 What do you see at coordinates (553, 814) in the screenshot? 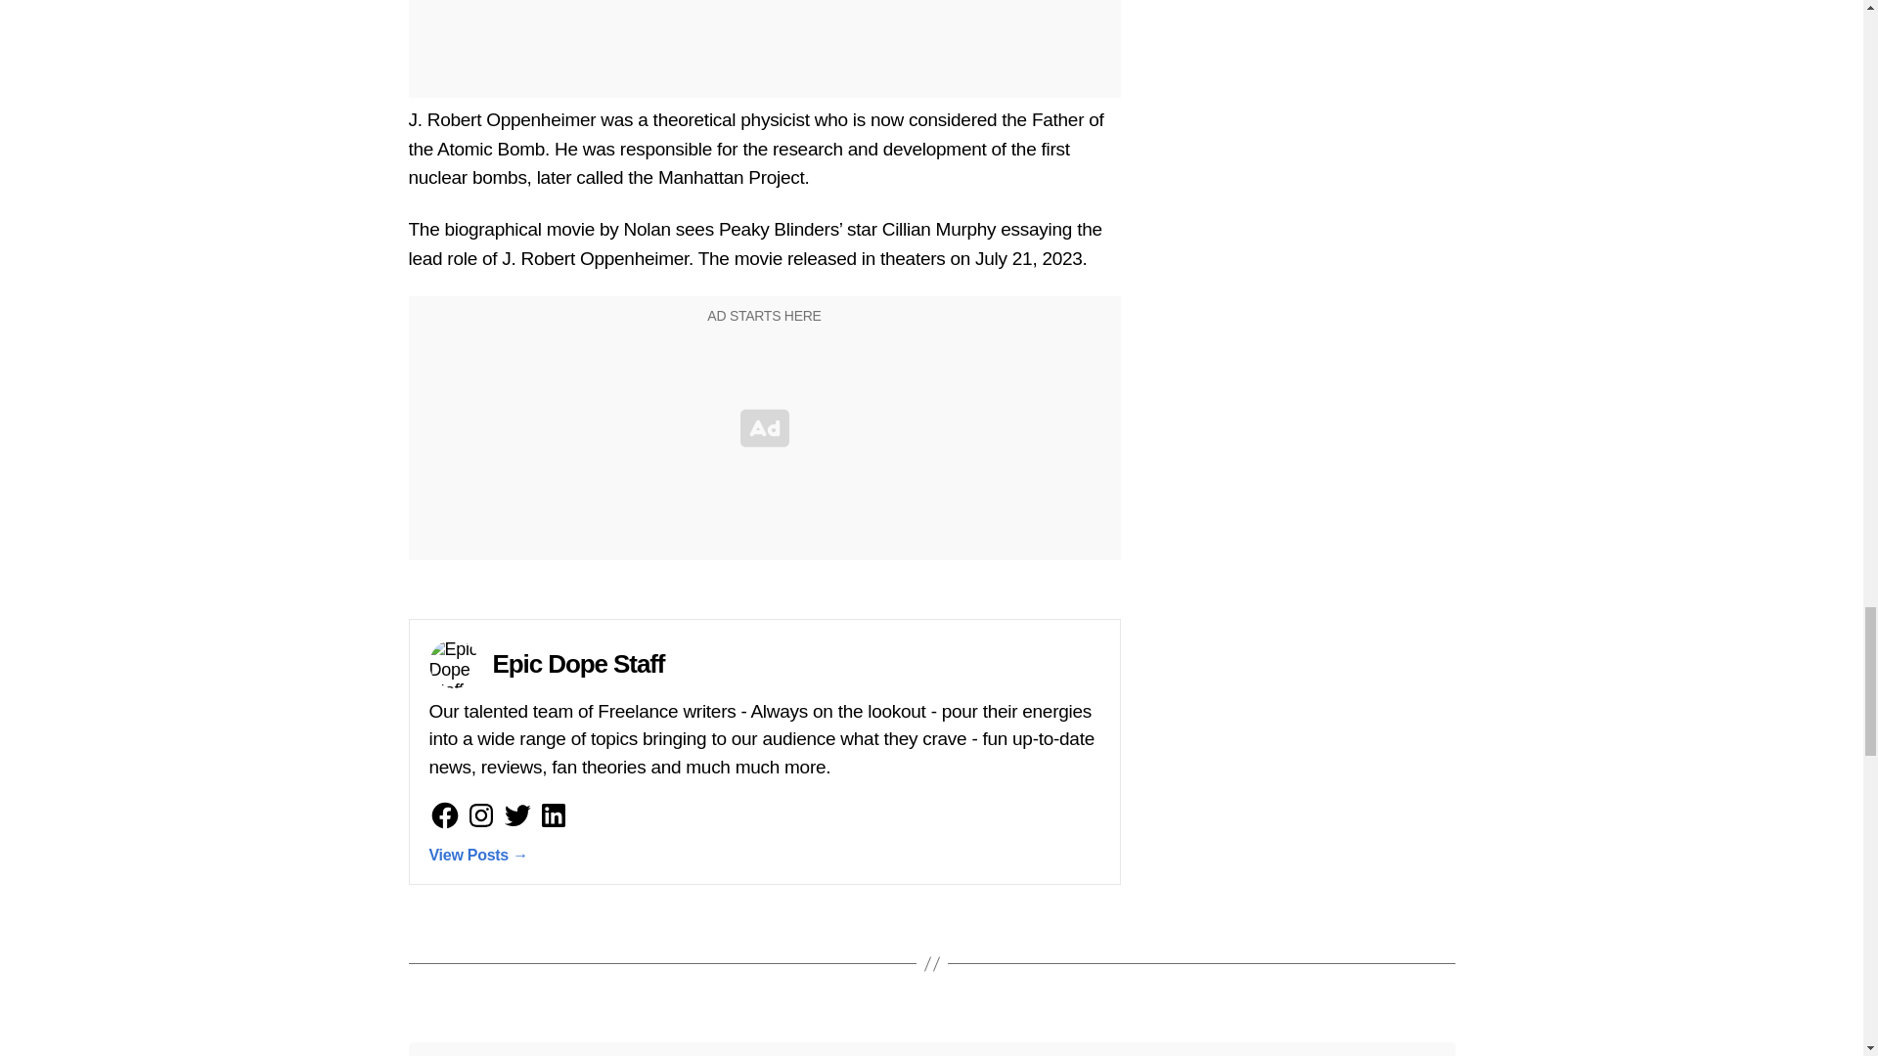
I see `linkedin` at bounding box center [553, 814].